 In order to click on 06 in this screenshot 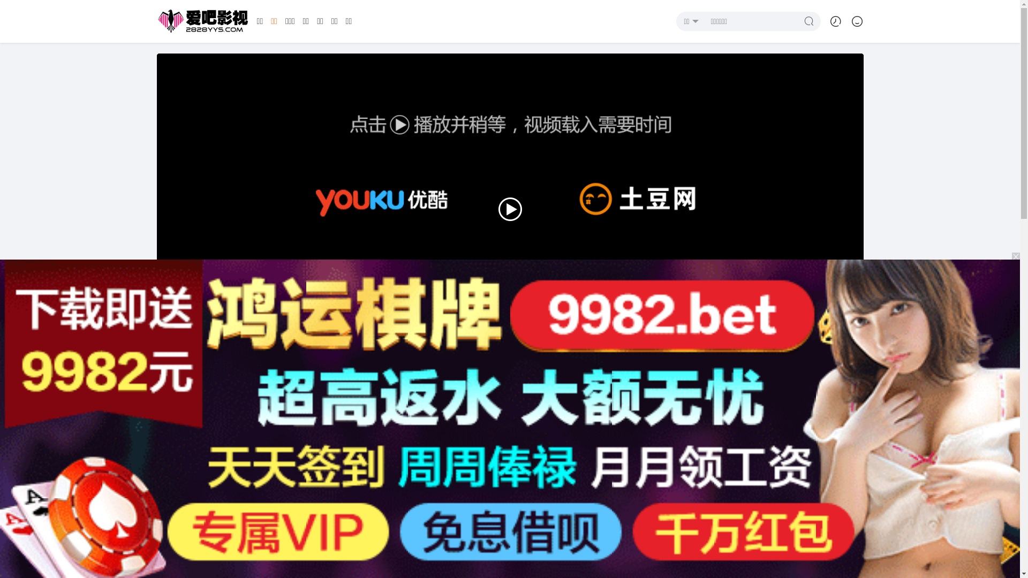, I will do `click(482, 453)`.